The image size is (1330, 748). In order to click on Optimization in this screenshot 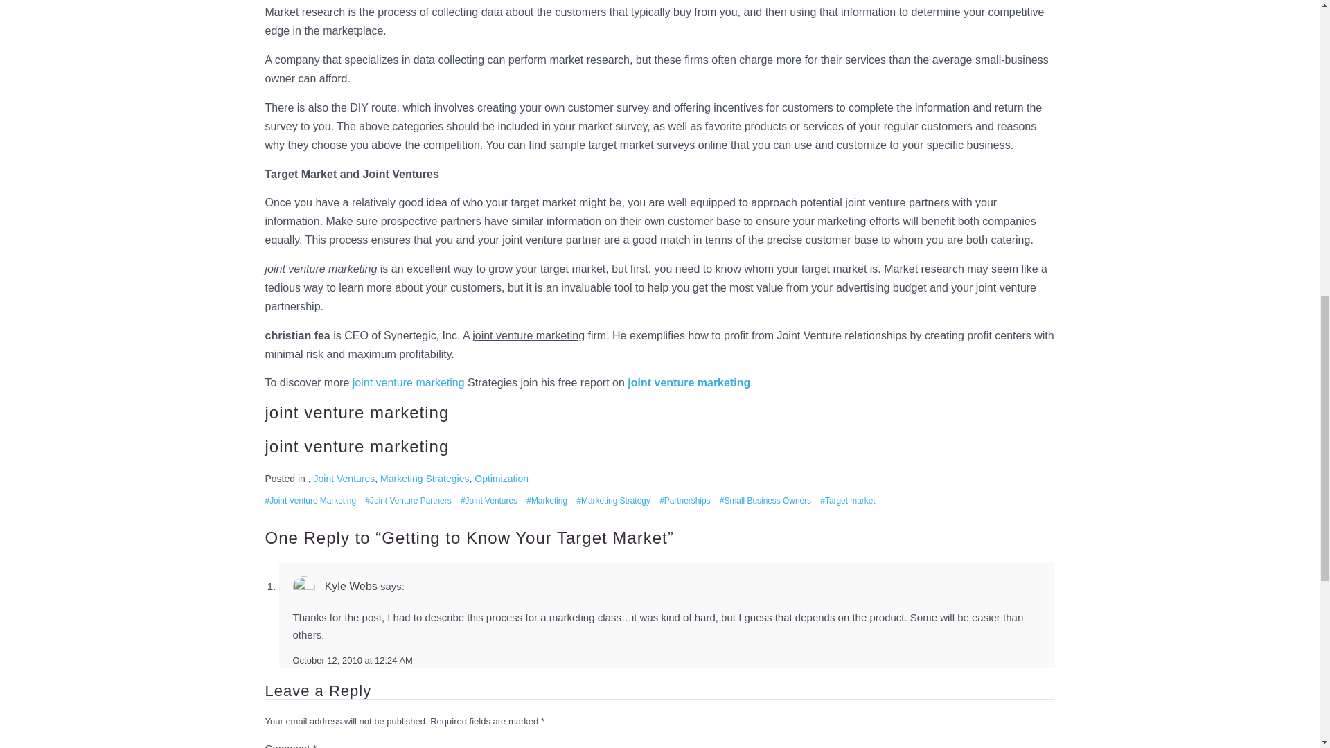, I will do `click(502, 478)`.